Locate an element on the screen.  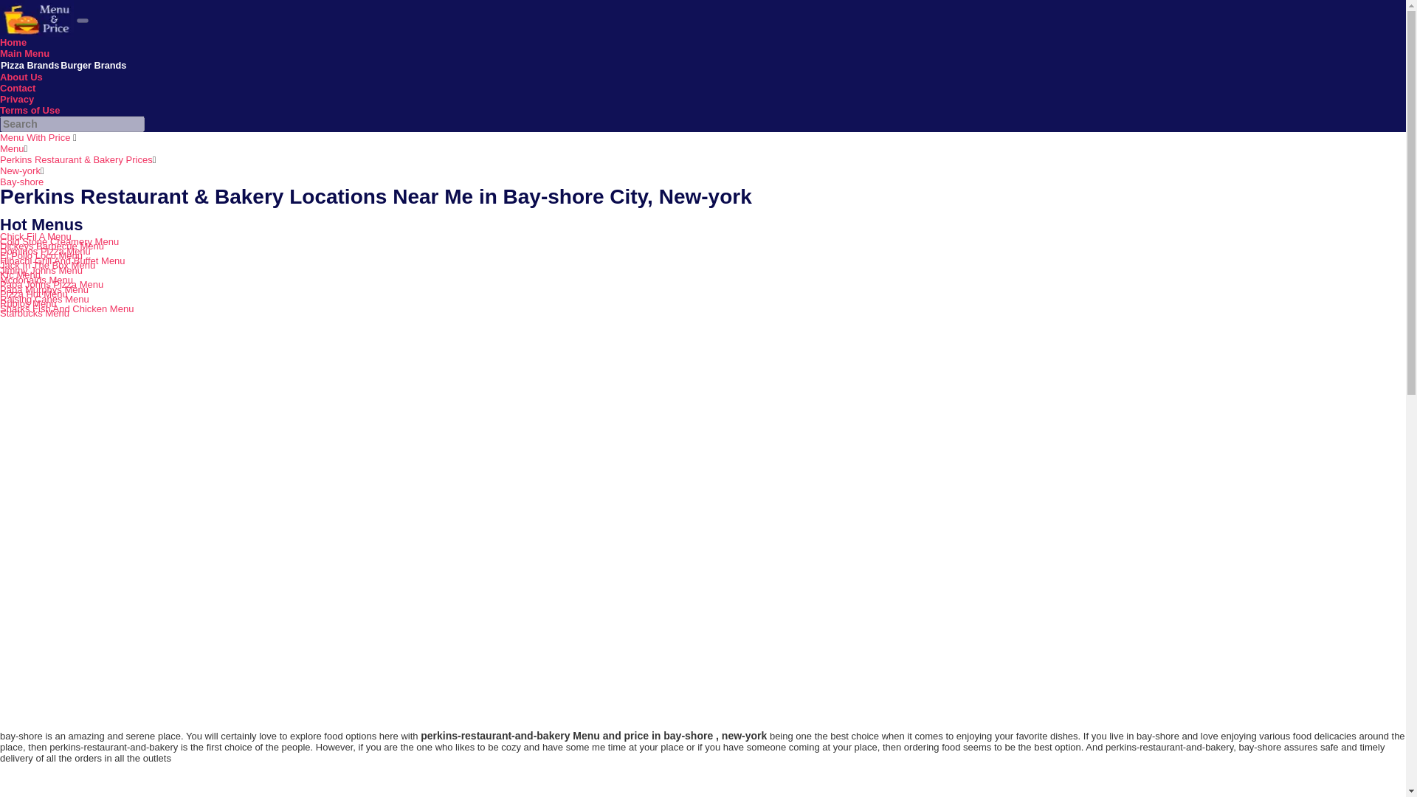
Hibachi Grill And Buffet Menu is located at coordinates (63, 260).